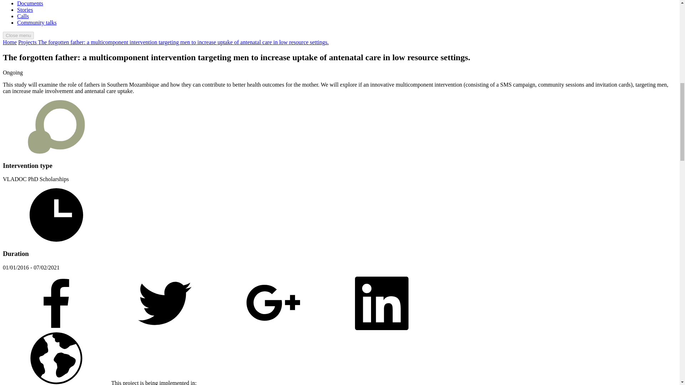 The height and width of the screenshot is (385, 685). Describe the element at coordinates (25, 10) in the screenshot. I see `Stories` at that location.